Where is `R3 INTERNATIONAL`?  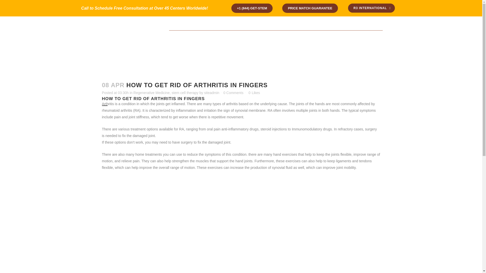
R3 INTERNATIONAL is located at coordinates (371, 8).